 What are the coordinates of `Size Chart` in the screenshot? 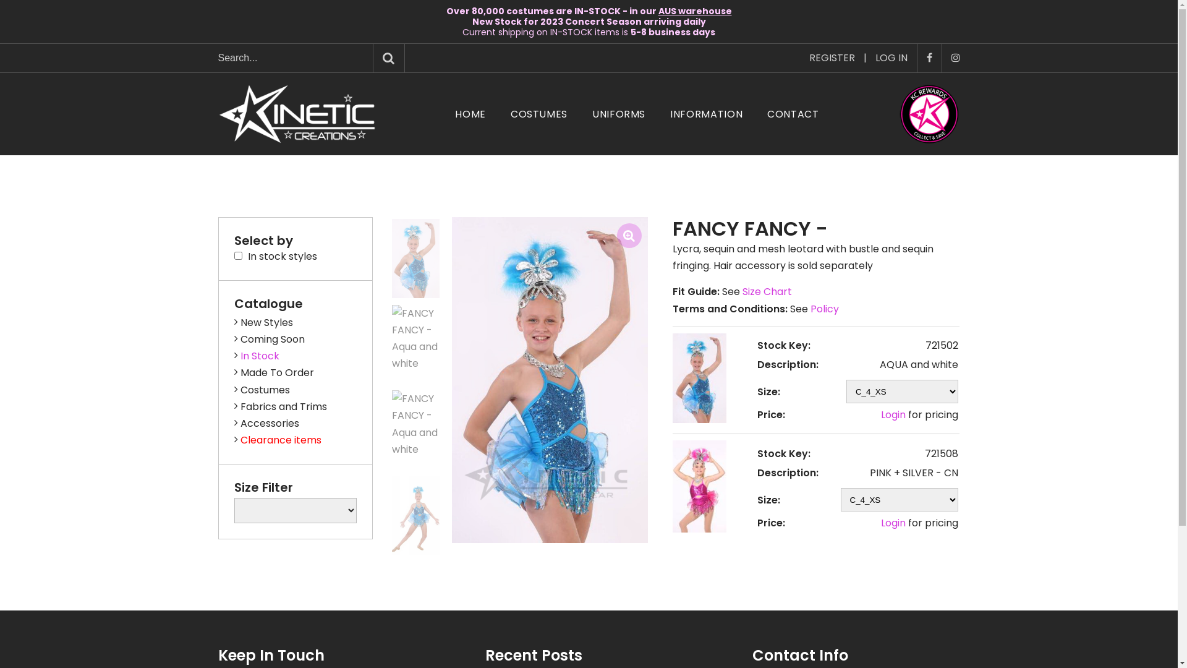 It's located at (767, 292).